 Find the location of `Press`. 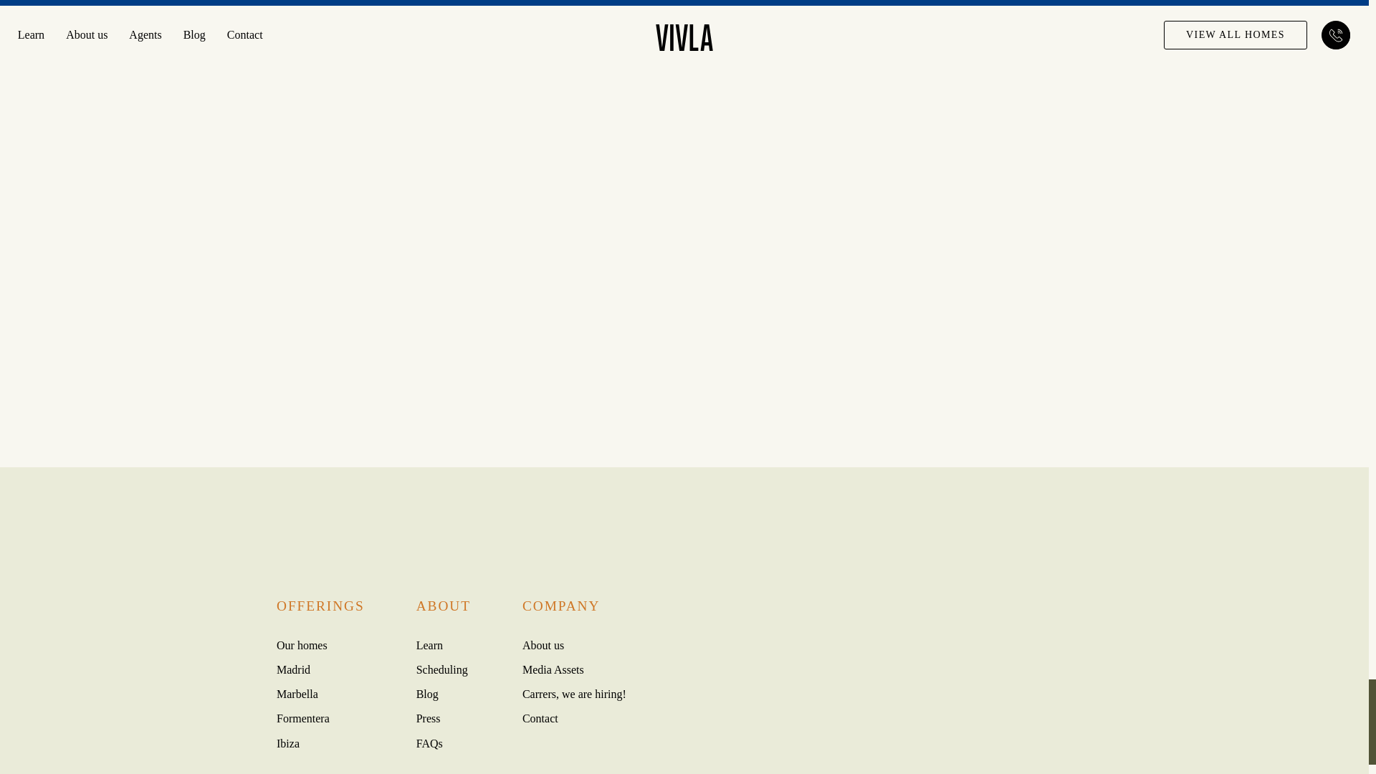

Press is located at coordinates (429, 718).